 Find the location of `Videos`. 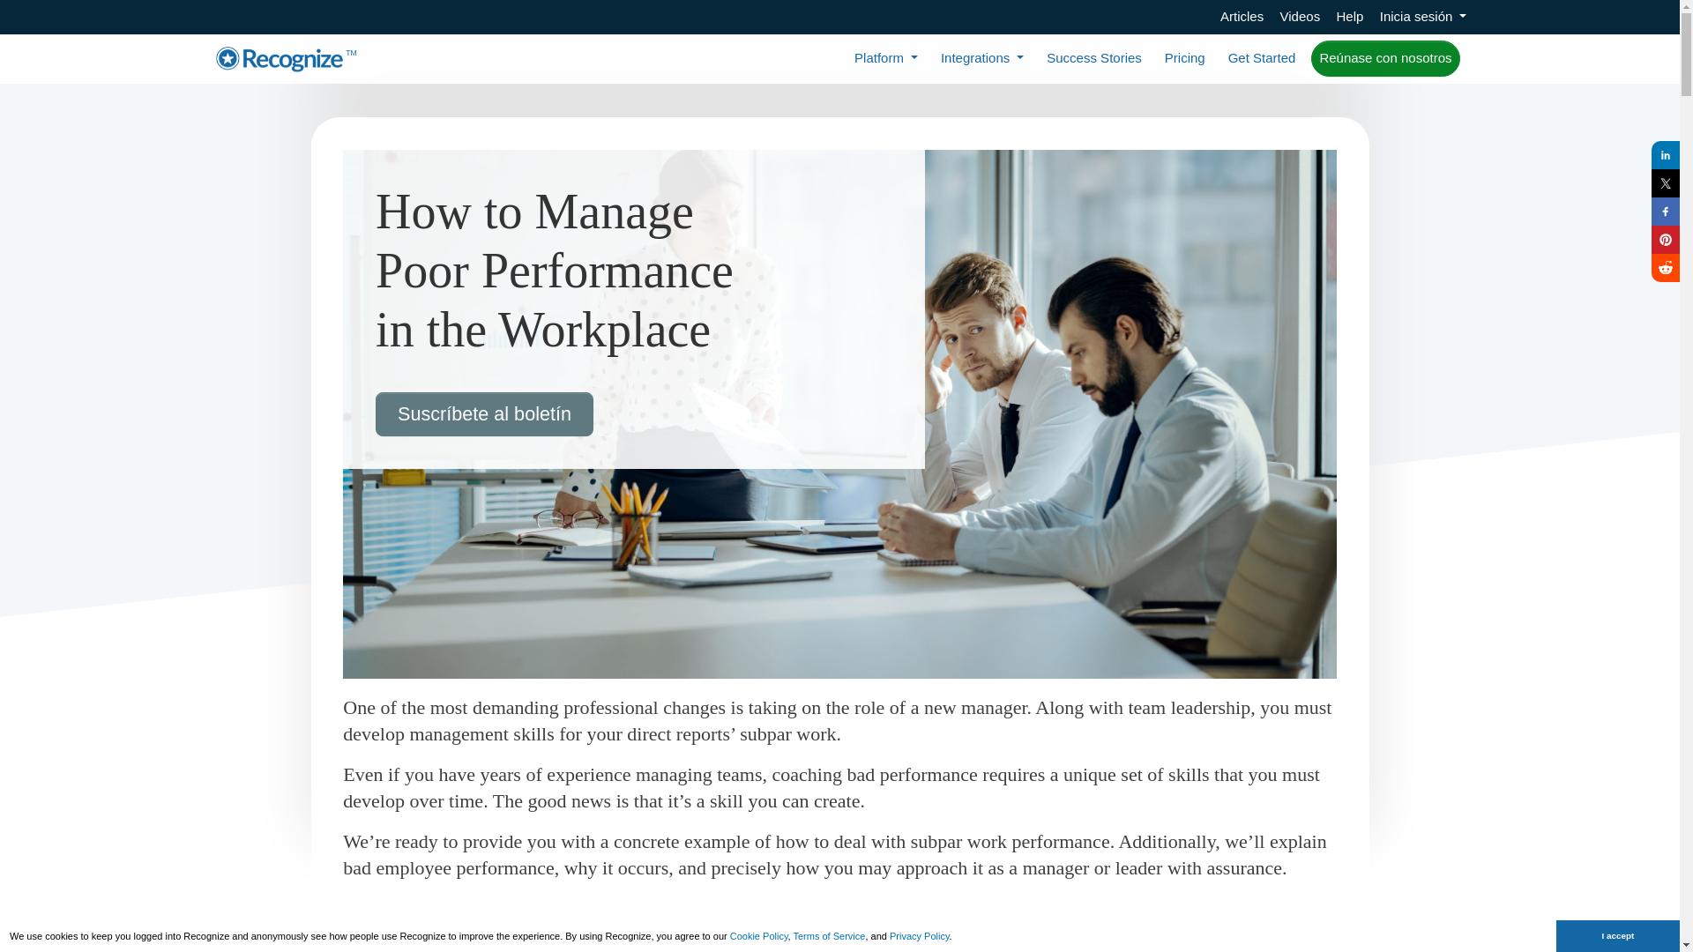

Videos is located at coordinates (1300, 16).